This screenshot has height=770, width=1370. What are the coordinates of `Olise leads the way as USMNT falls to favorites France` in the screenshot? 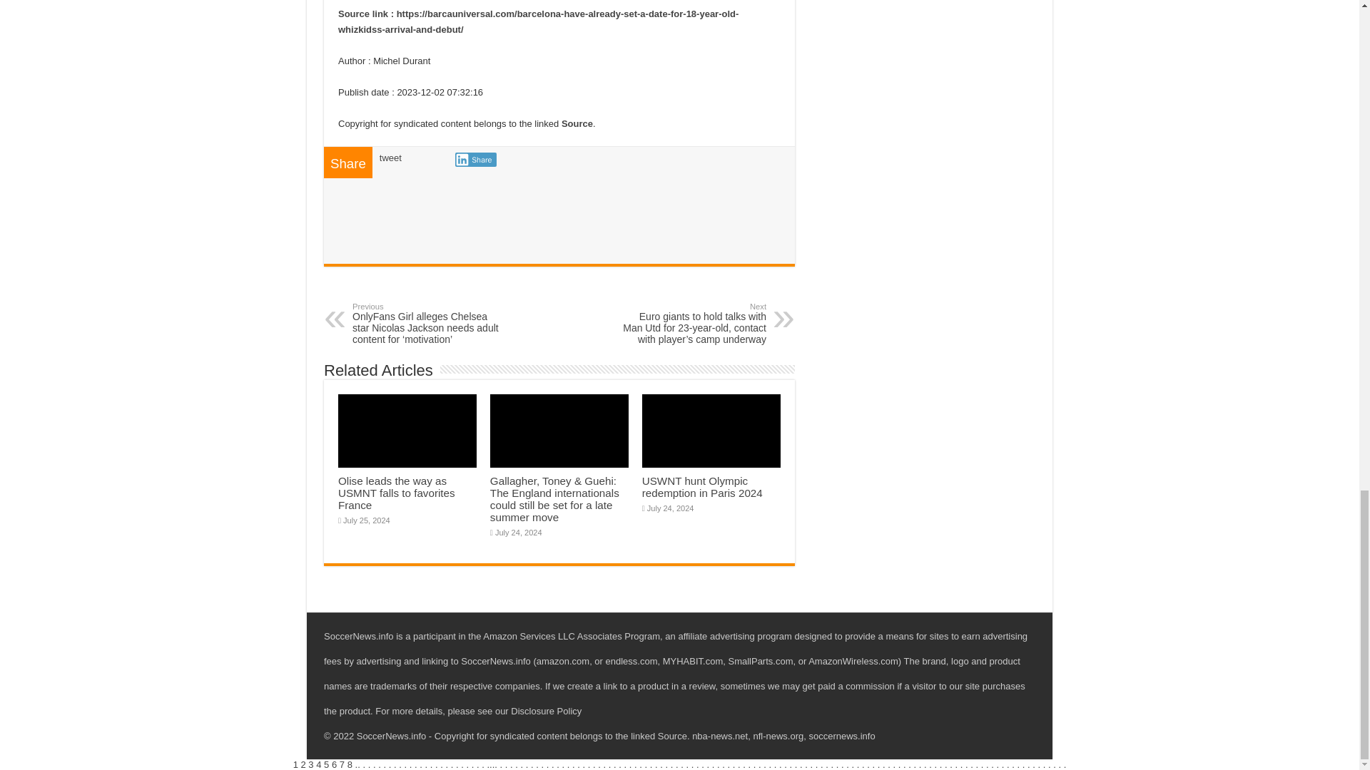 It's located at (397, 493).